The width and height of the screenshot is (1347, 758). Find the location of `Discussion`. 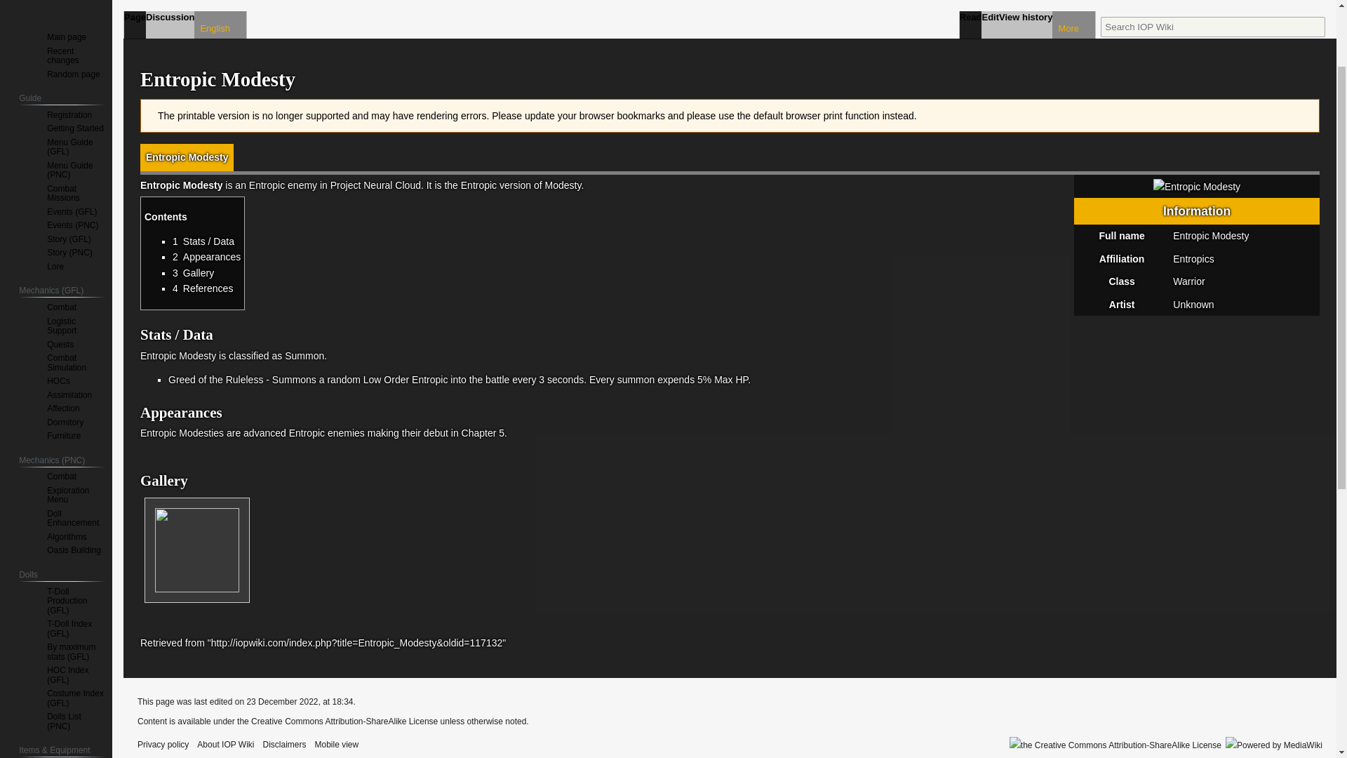

Discussion is located at coordinates (170, 25).